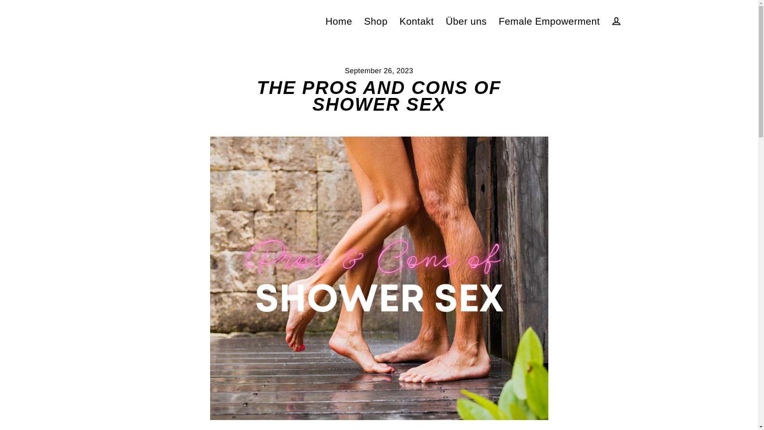  I want to click on Shop, so click(376, 21).